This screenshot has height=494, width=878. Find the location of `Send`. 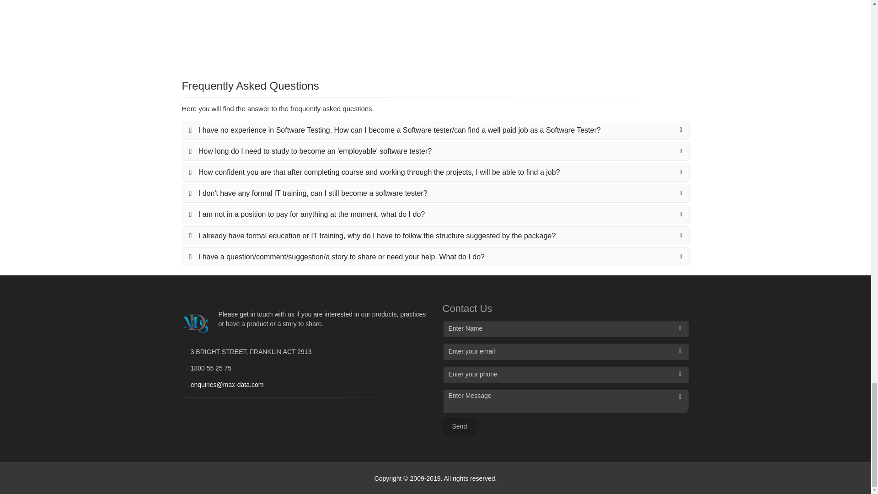

Send is located at coordinates (459, 426).